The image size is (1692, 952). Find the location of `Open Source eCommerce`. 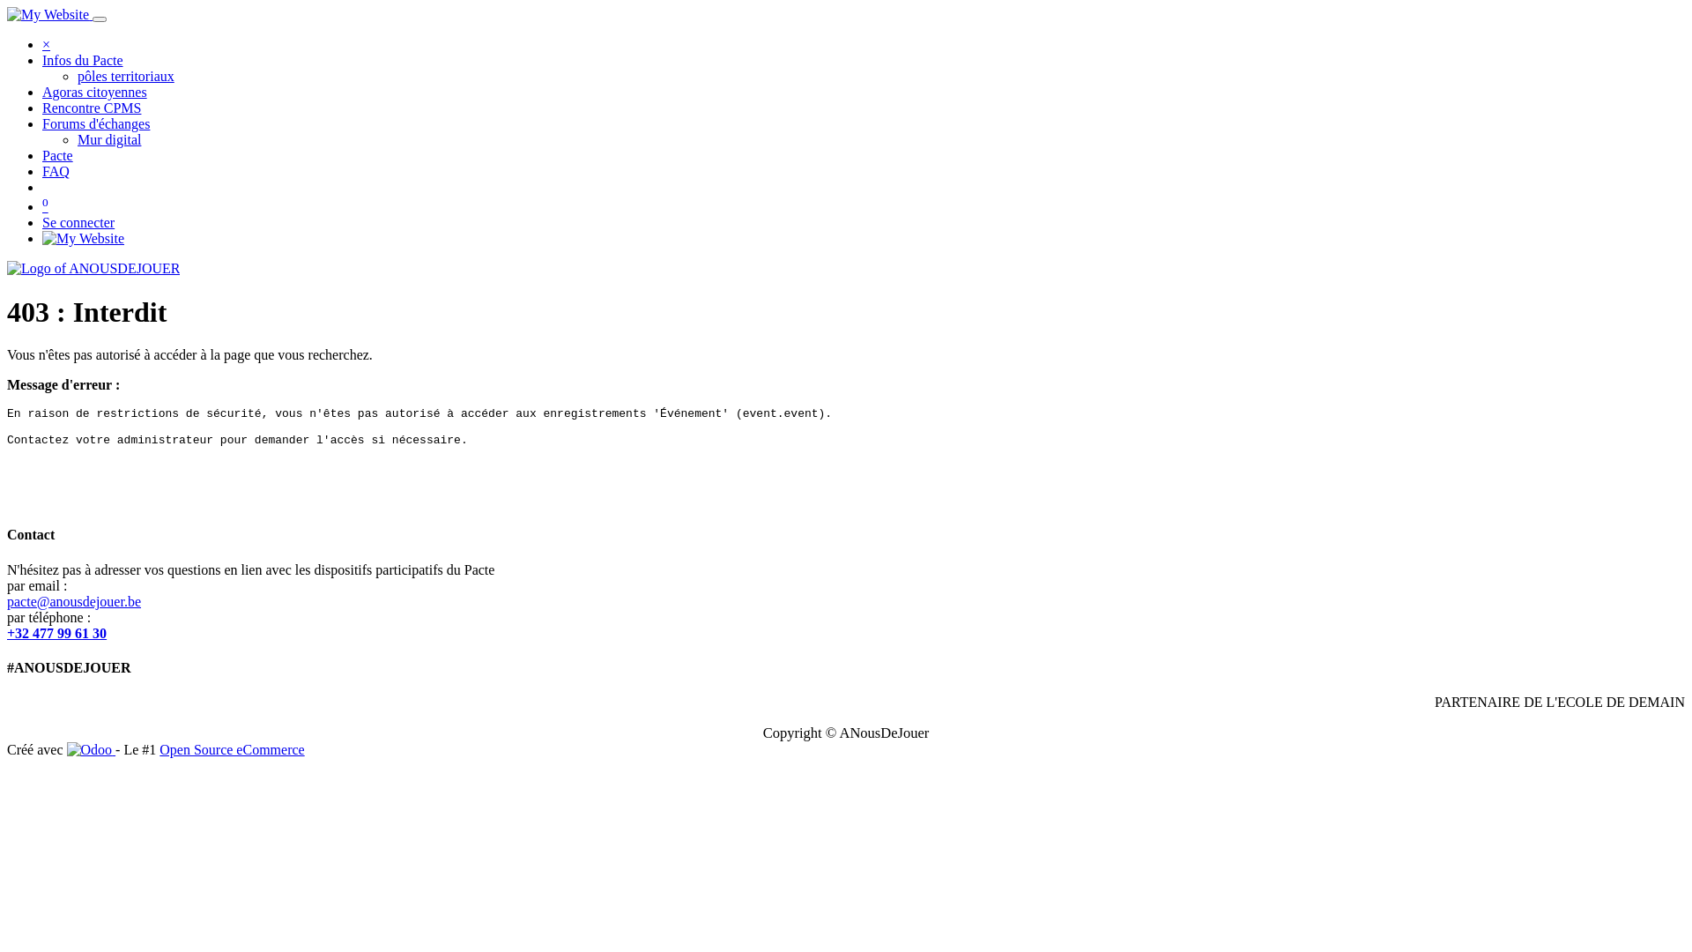

Open Source eCommerce is located at coordinates (232, 749).